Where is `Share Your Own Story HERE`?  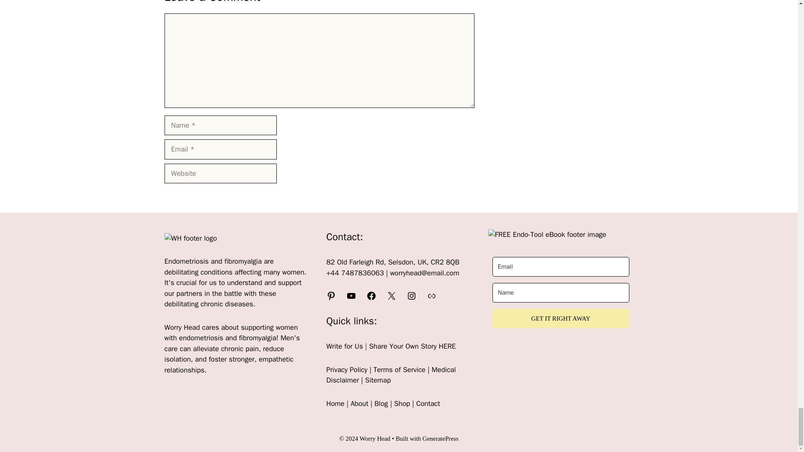 Share Your Own Story HERE is located at coordinates (412, 346).